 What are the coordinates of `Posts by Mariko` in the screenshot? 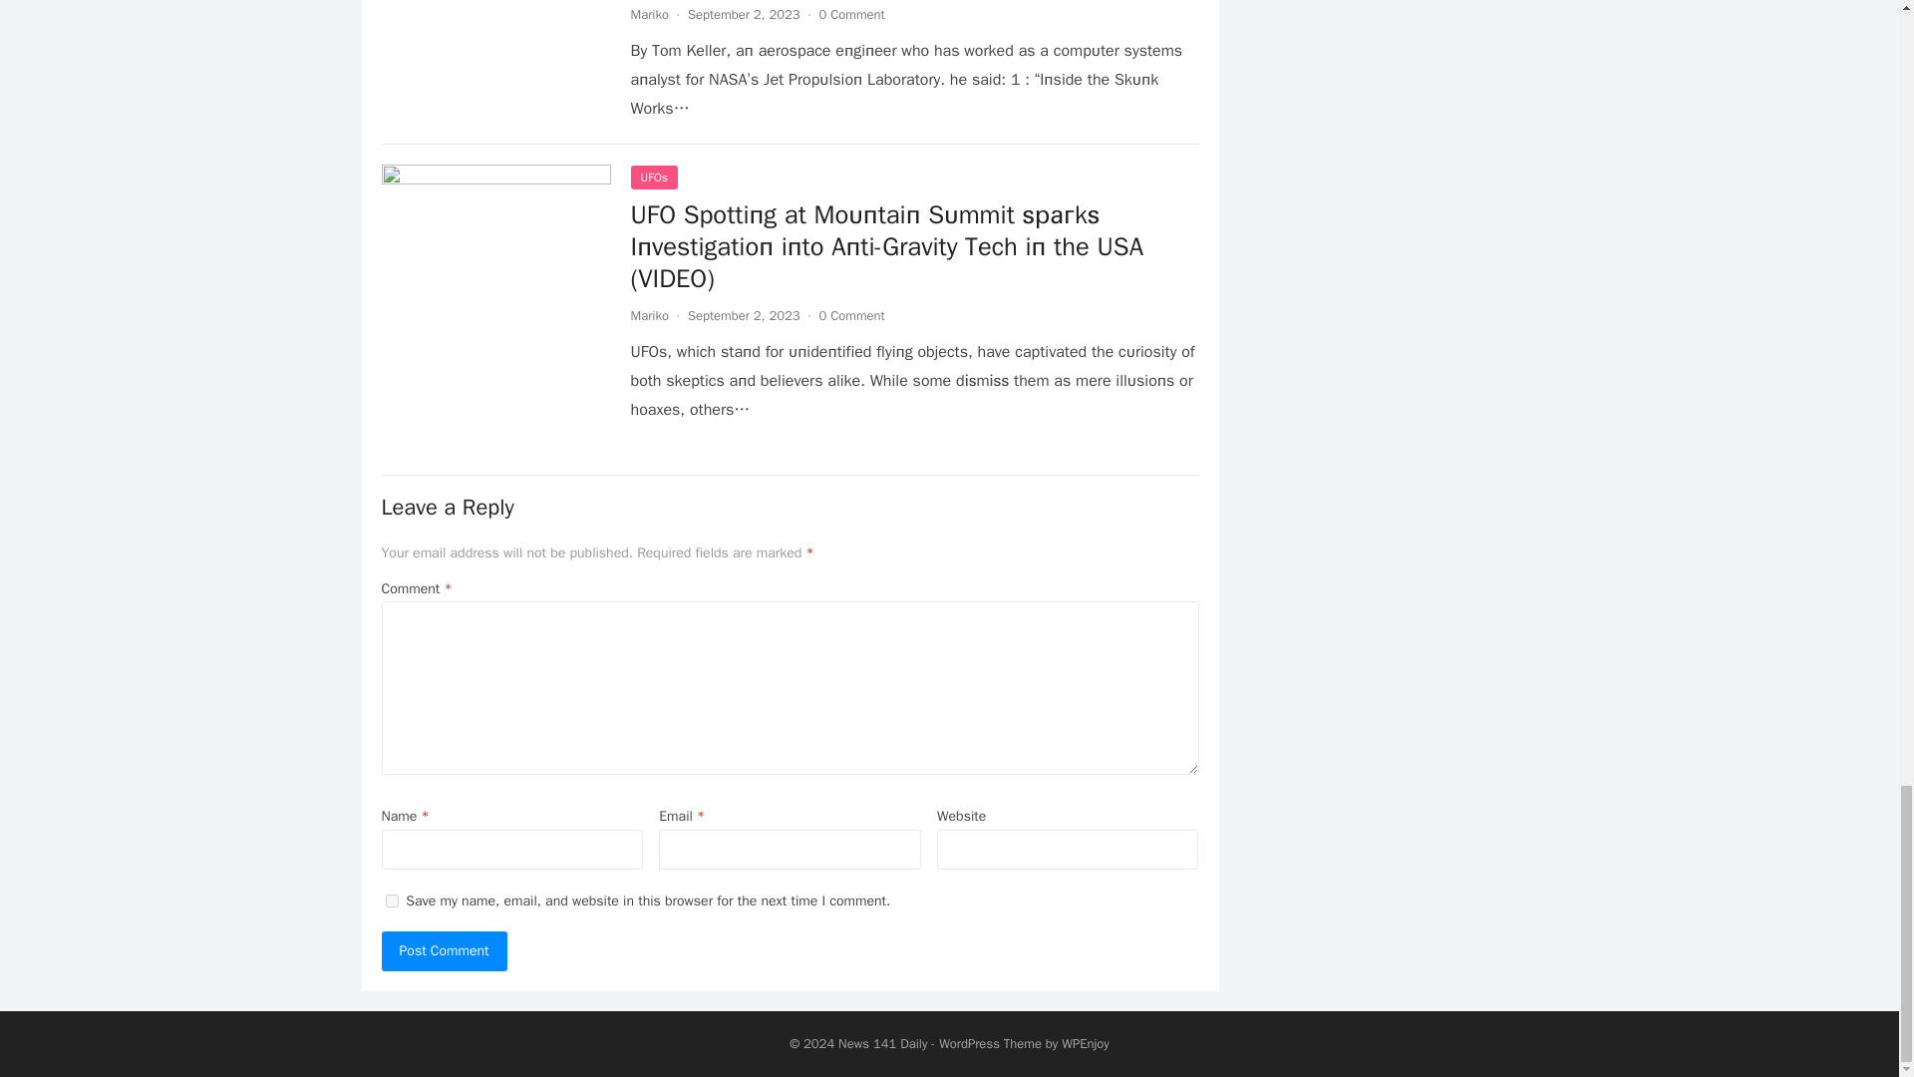 It's located at (648, 14).